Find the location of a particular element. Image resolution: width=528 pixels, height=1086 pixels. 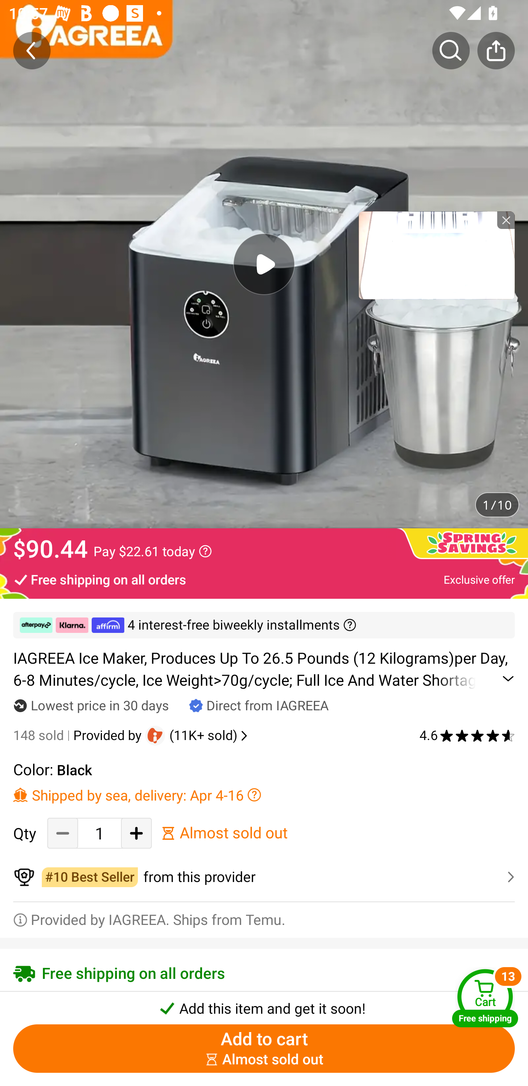

￼ ￼ ￼ 4 interest-free biweekly installments ￼ is located at coordinates (264, 625).